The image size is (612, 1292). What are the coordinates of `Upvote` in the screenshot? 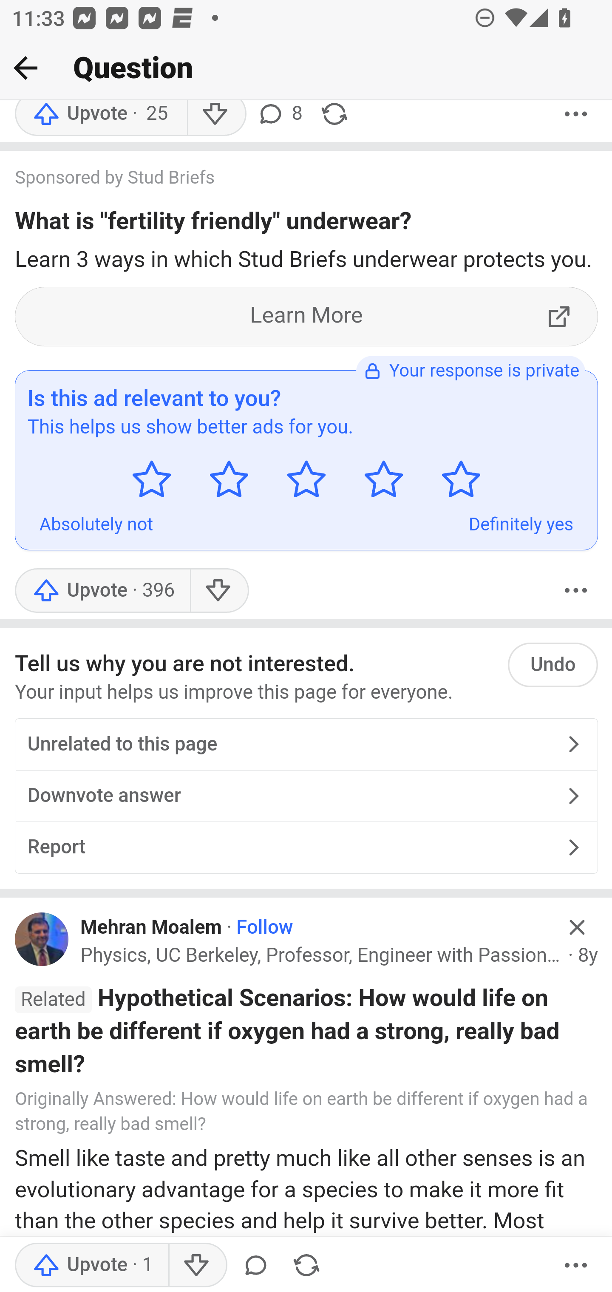 It's located at (102, 590).